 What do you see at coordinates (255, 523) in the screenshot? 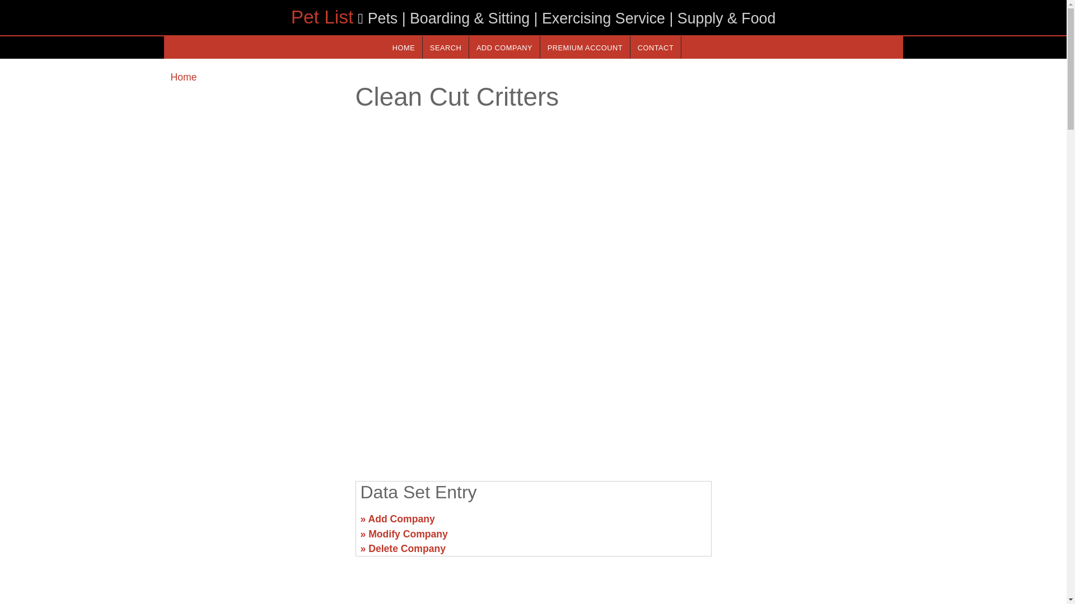
I see `Advertisement` at bounding box center [255, 523].